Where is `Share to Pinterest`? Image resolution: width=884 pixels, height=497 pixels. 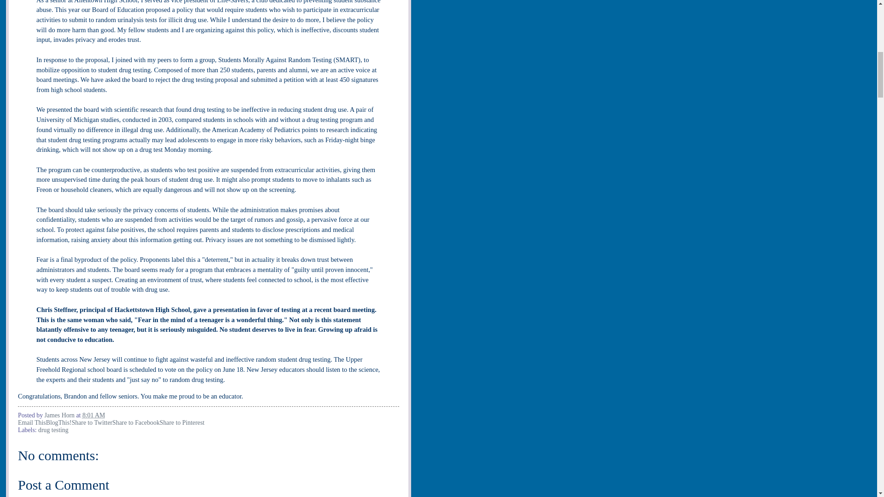 Share to Pinterest is located at coordinates (182, 422).